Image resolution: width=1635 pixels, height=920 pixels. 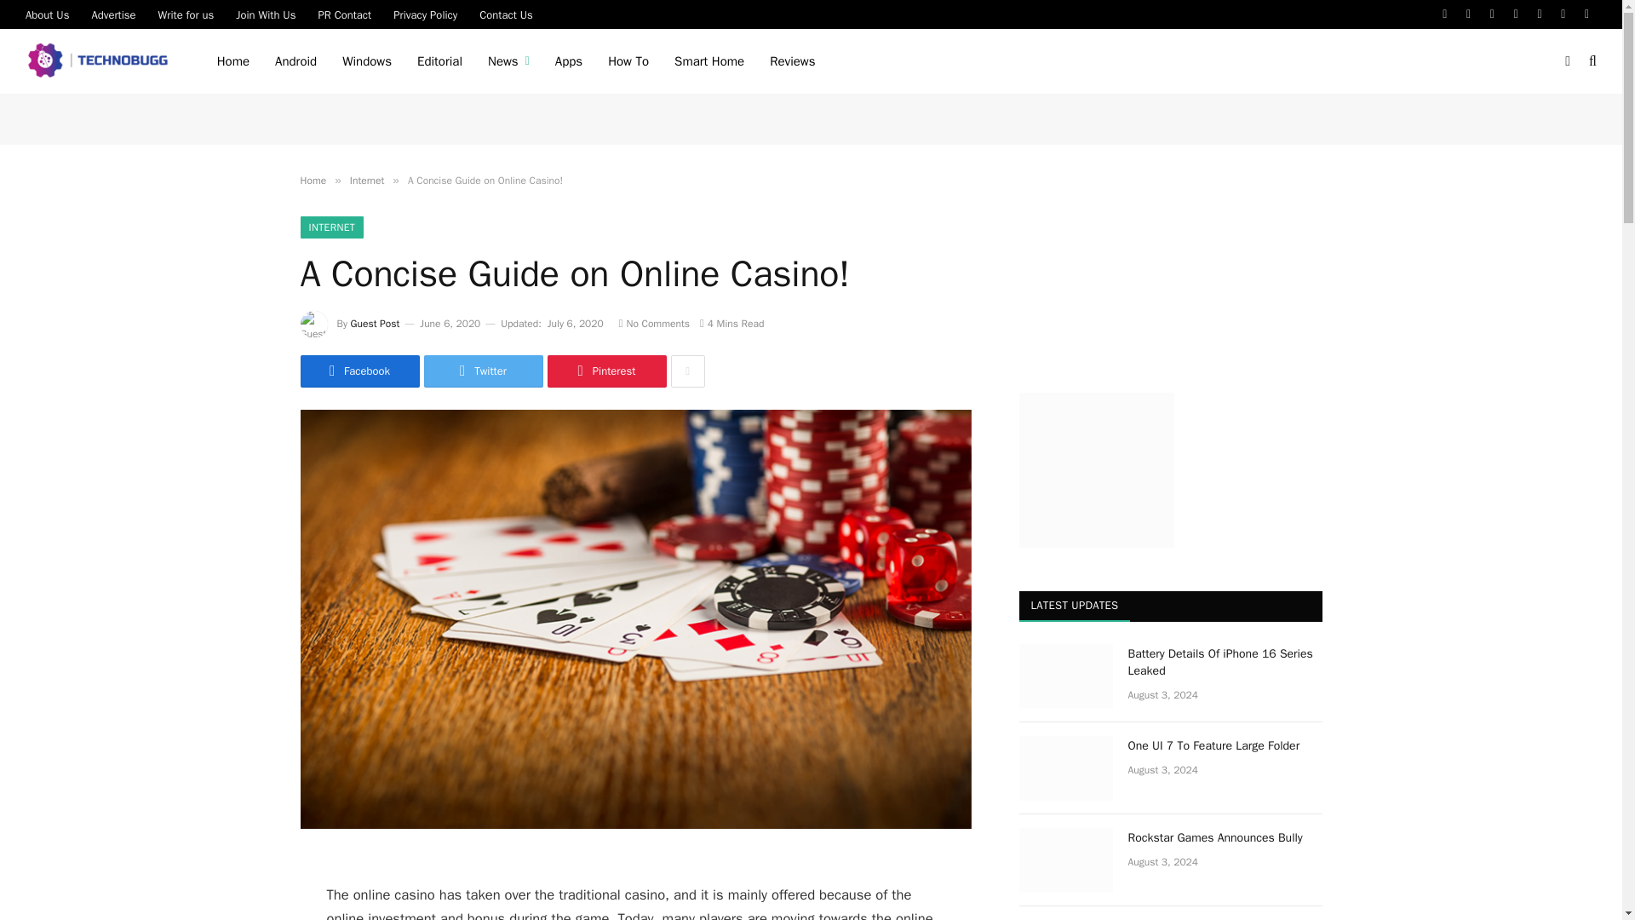 I want to click on Join With Us, so click(x=266, y=14).